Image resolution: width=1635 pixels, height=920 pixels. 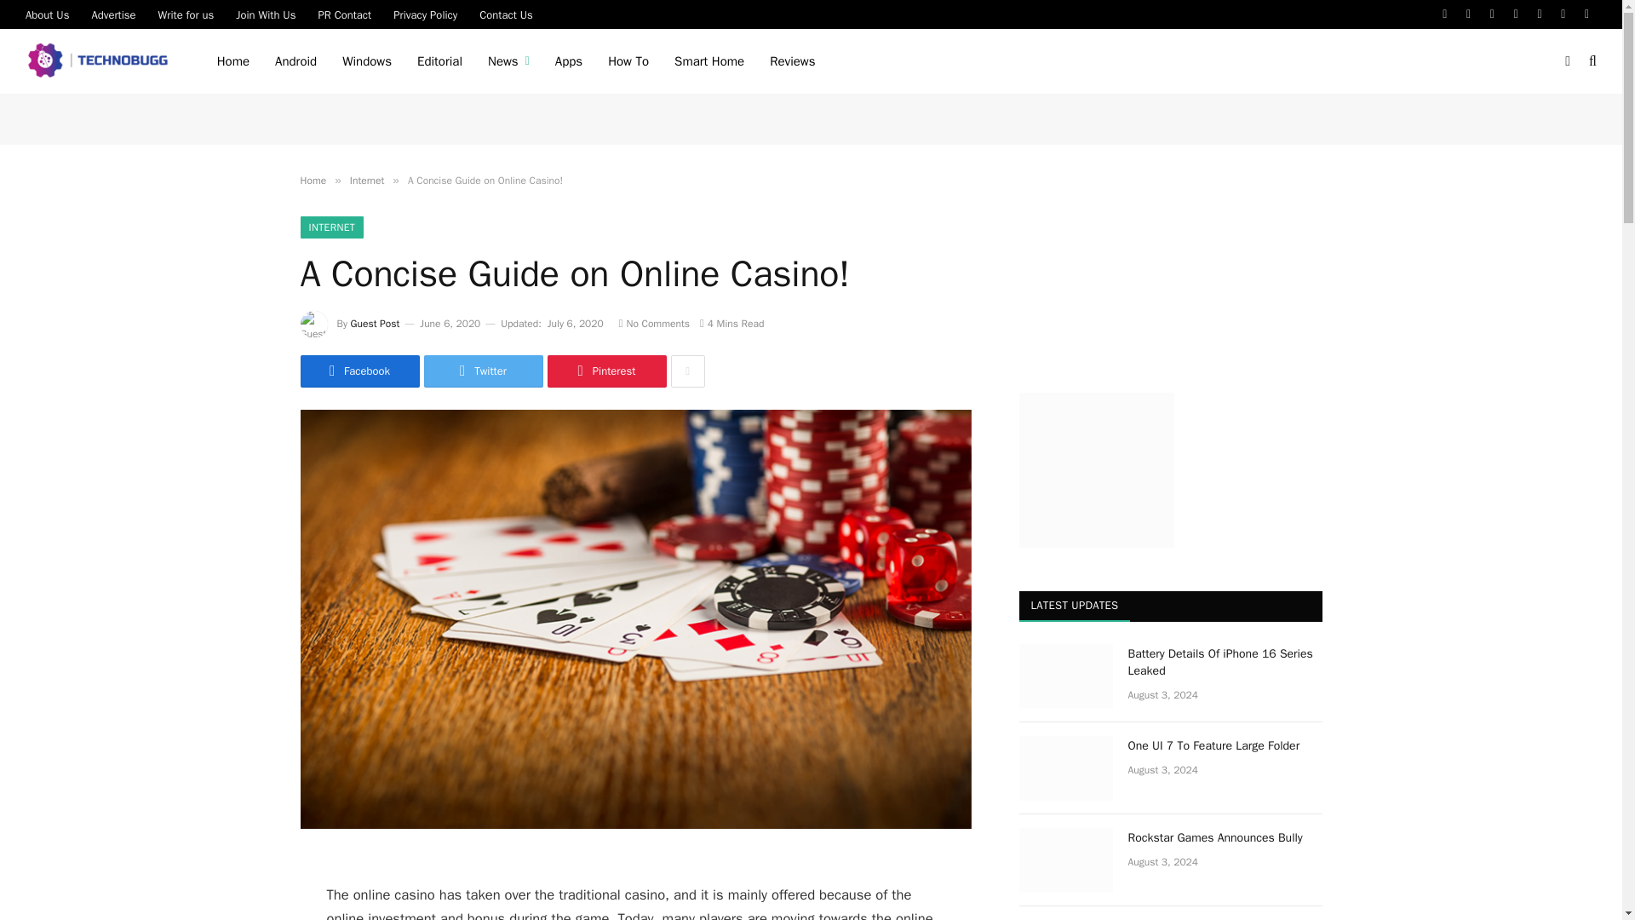 I want to click on Join With Us, so click(x=266, y=14).